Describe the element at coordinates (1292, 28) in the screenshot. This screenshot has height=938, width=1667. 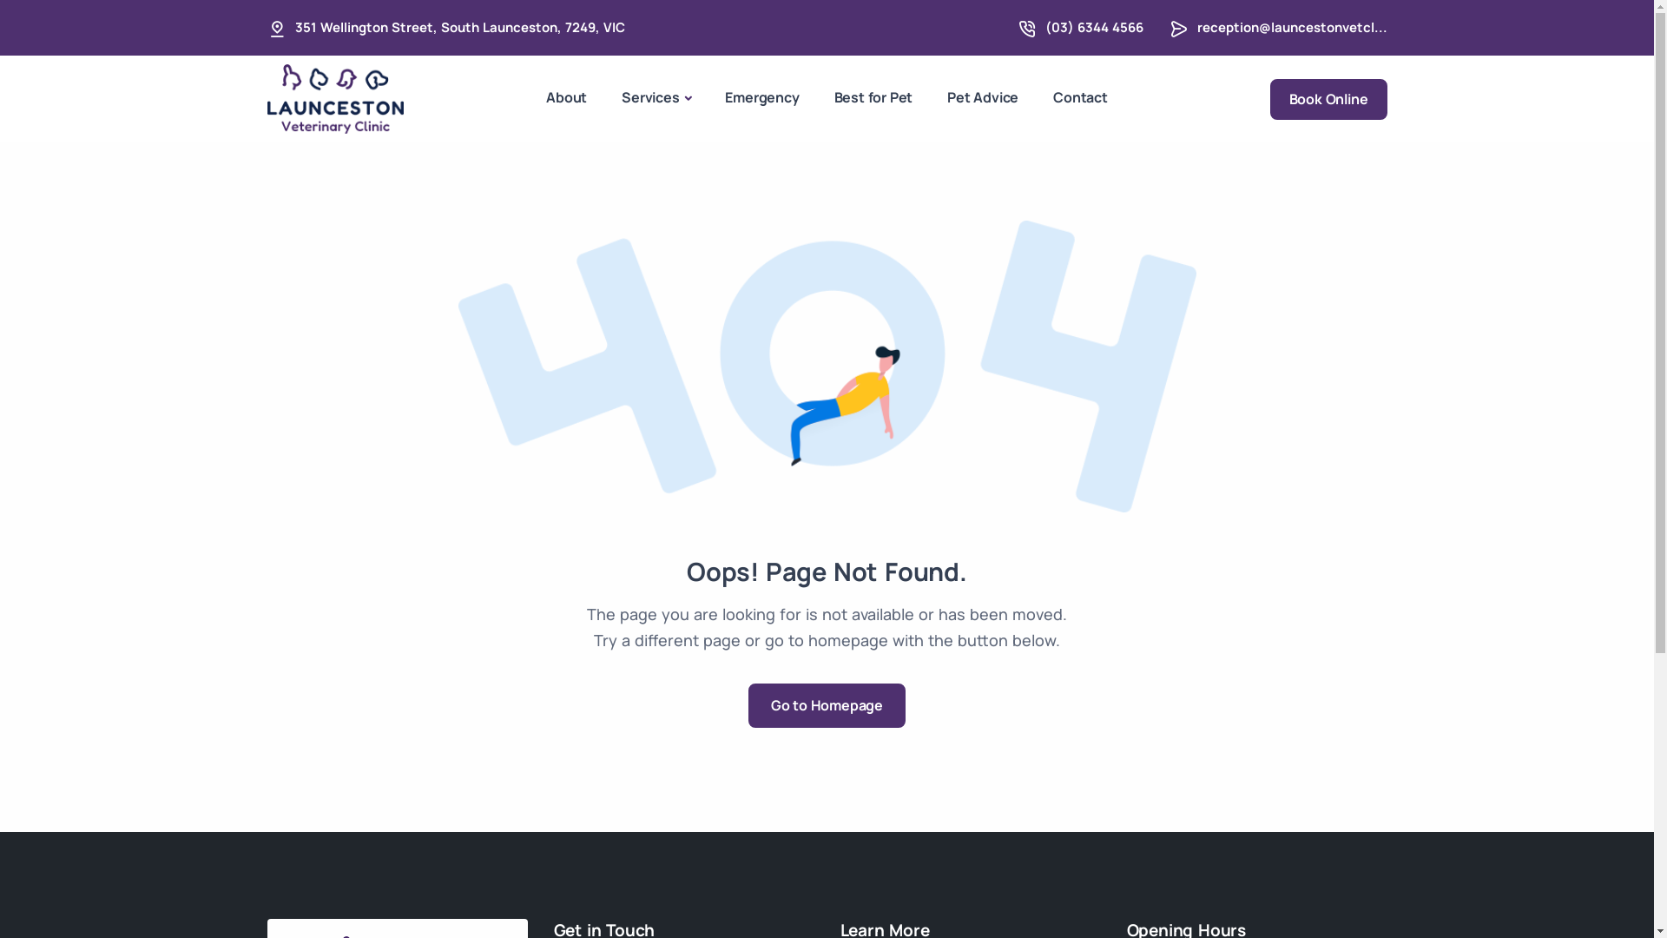
I see `reception@launcestonvetcl...` at that location.